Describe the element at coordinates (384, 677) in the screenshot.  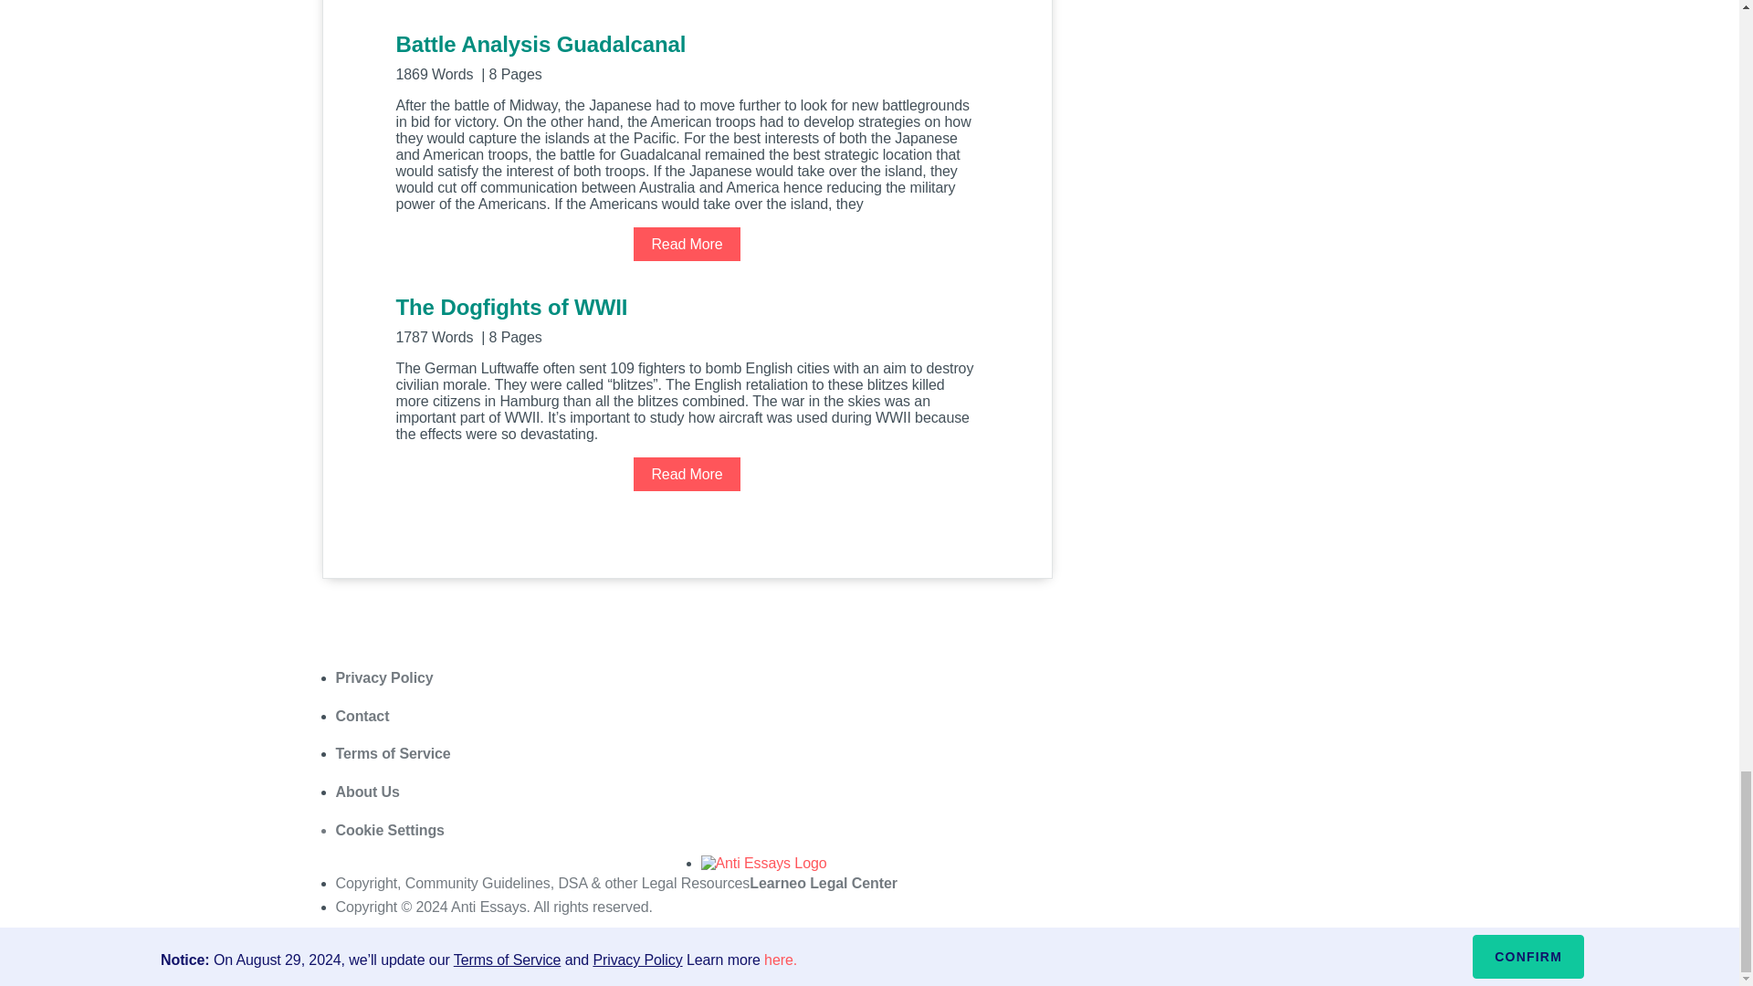
I see `Privacy Policy` at that location.